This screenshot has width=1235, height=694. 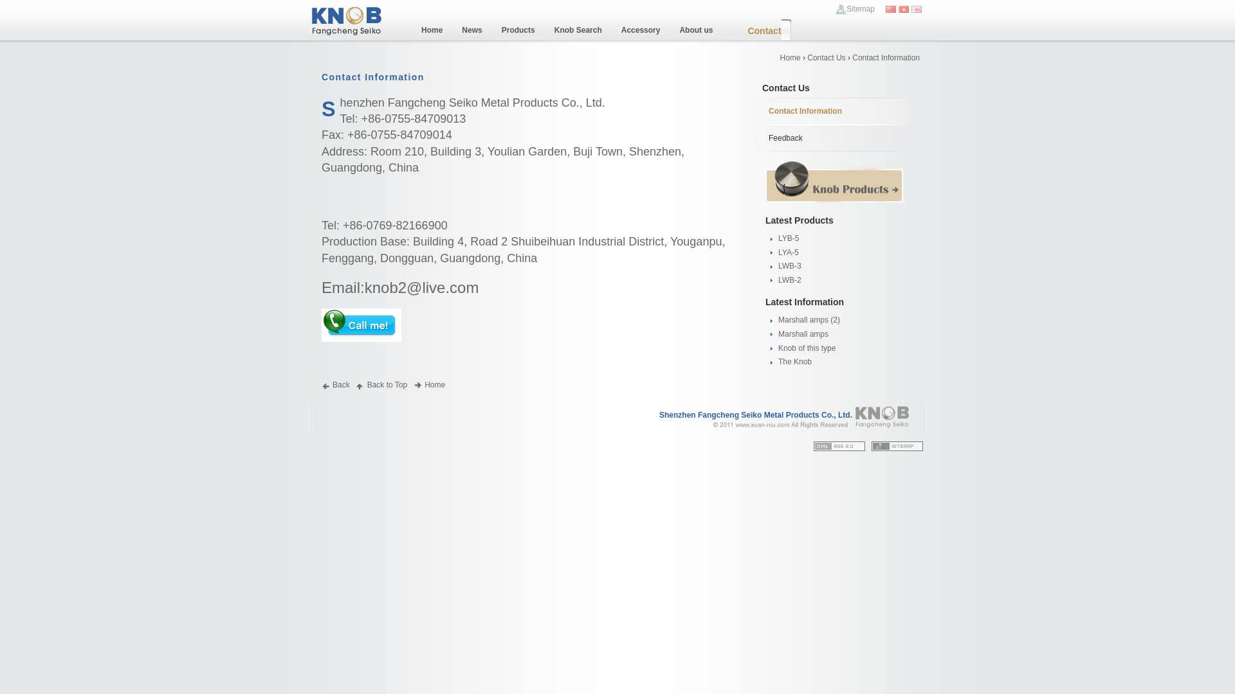 I want to click on Back to Top, so click(x=382, y=385).